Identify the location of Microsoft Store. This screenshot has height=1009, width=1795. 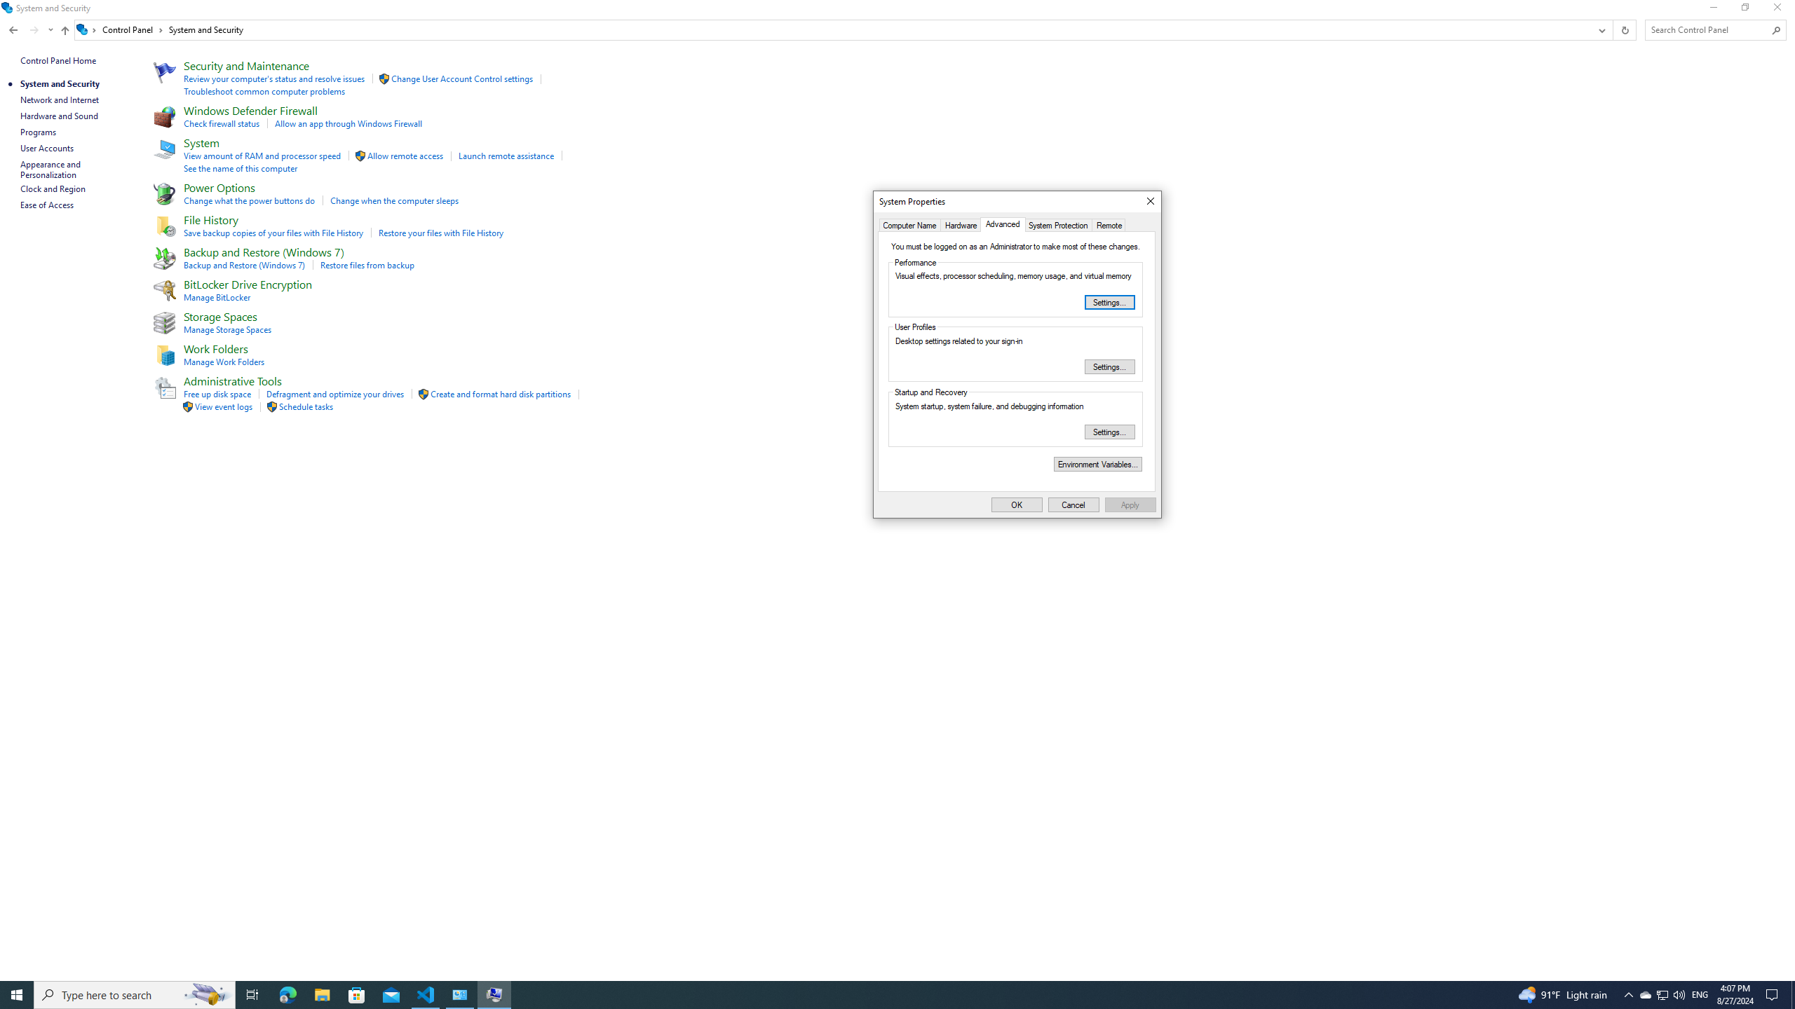
(1098, 464).